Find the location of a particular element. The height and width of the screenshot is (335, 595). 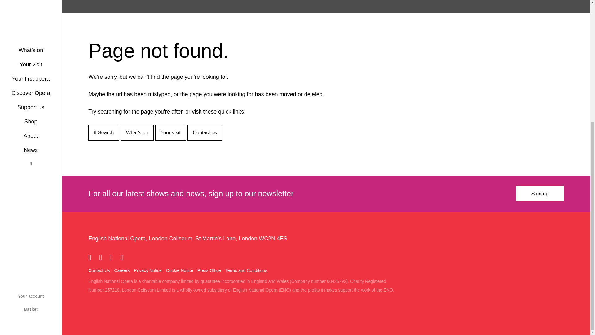

Book now is located at coordinates (7, 50).